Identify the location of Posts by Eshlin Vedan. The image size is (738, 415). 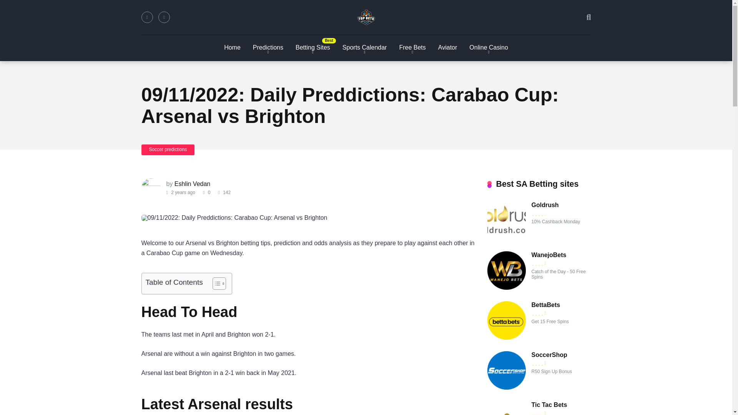
(192, 184).